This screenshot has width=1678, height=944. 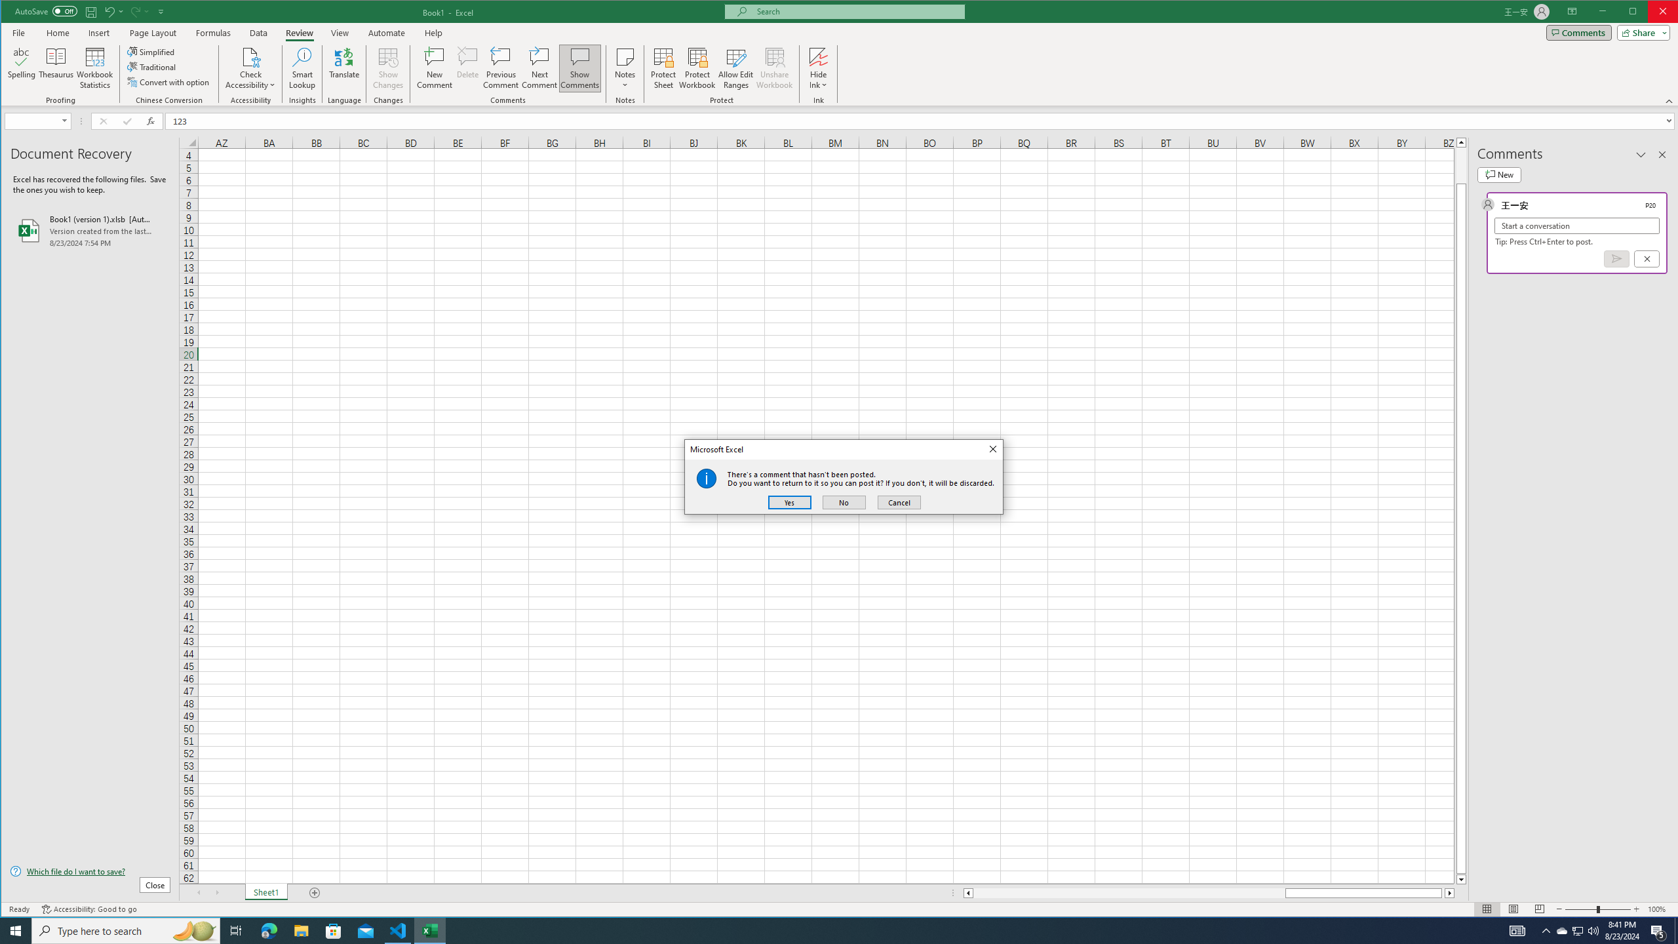 What do you see at coordinates (134, 11) in the screenshot?
I see `Redo` at bounding box center [134, 11].